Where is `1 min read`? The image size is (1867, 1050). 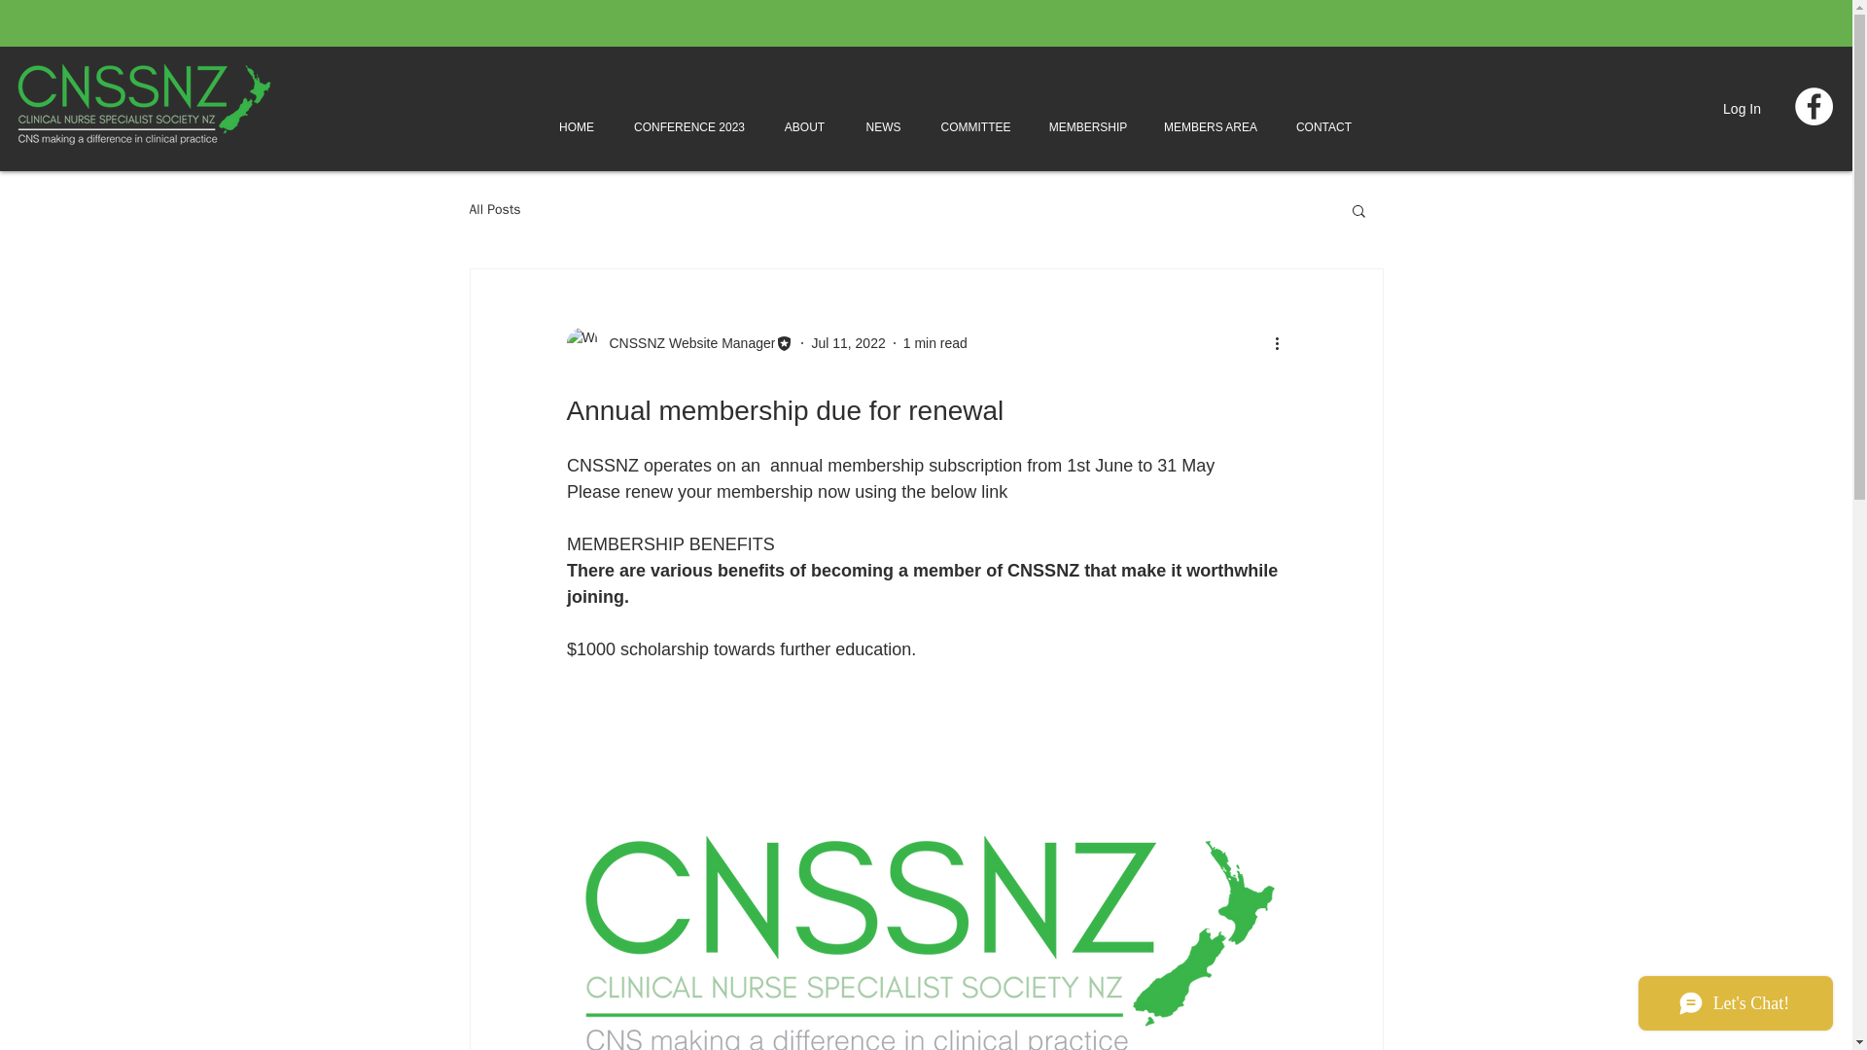
1 min read is located at coordinates (935, 342).